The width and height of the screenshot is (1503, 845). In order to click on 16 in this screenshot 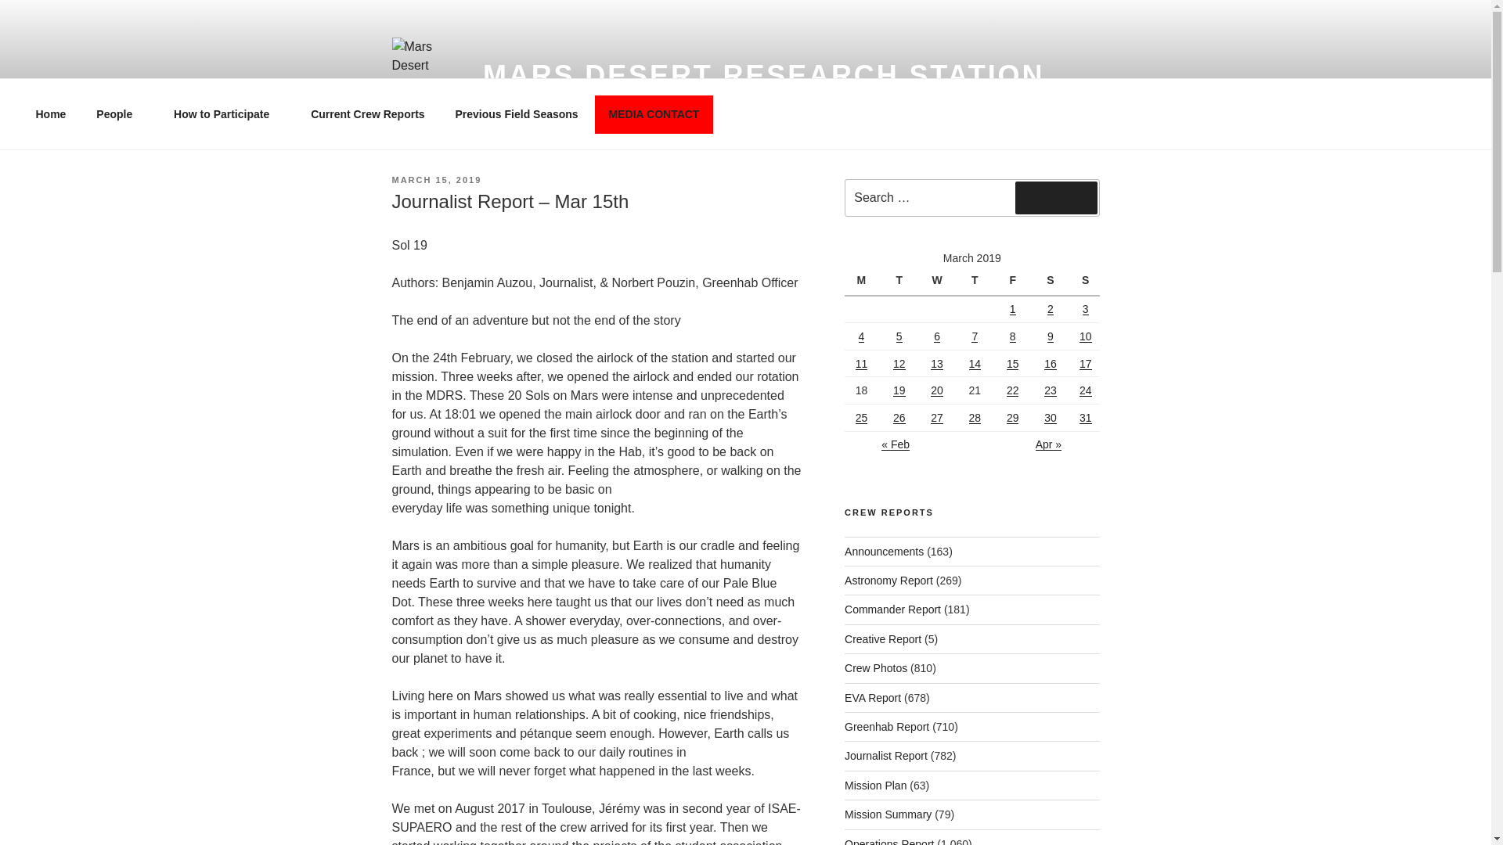, I will do `click(1051, 362)`.